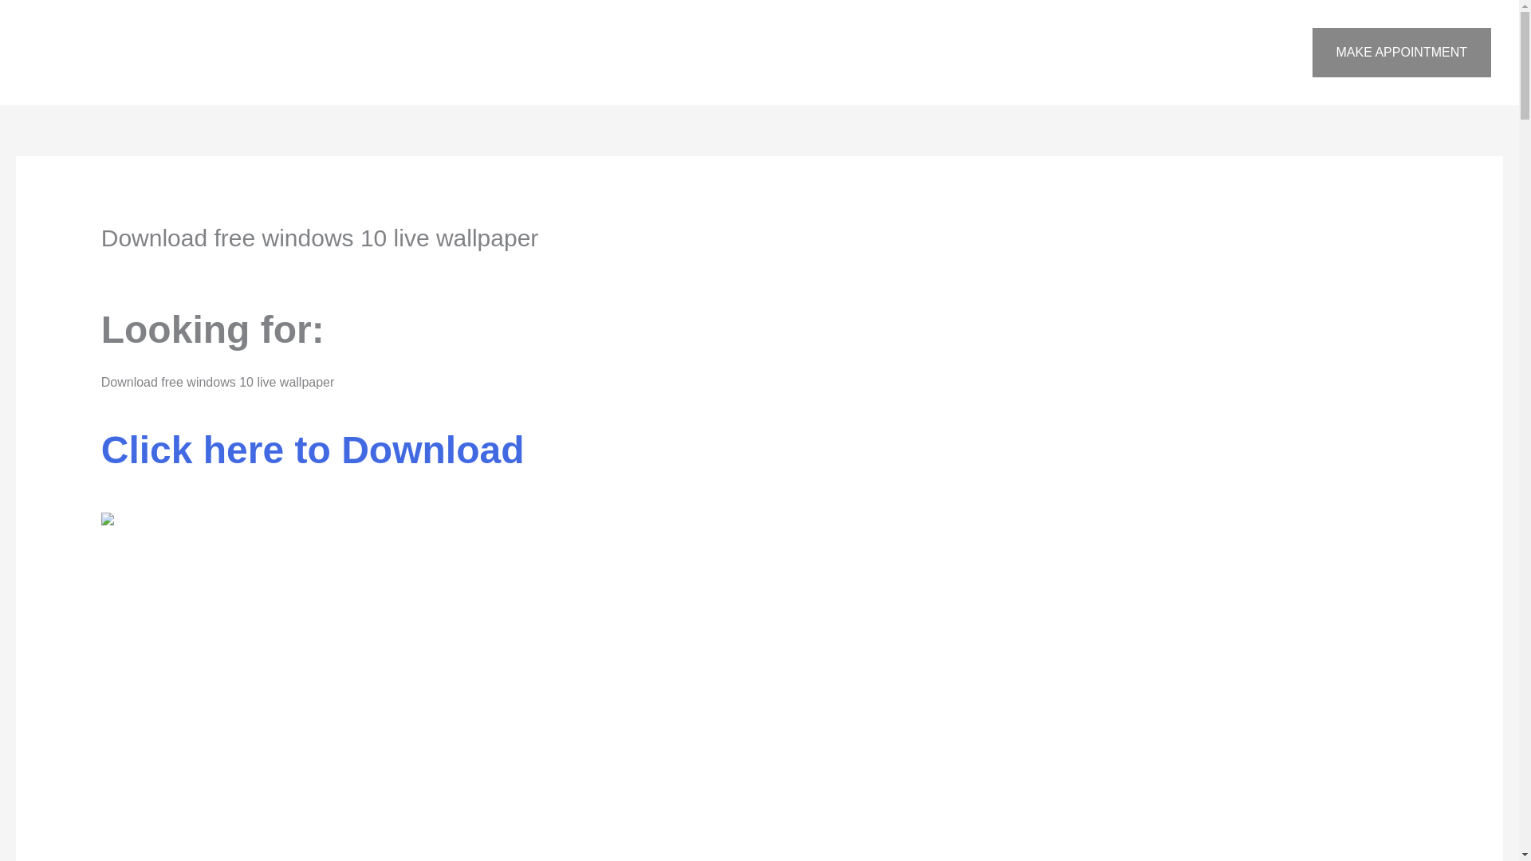 The image size is (1531, 861). What do you see at coordinates (1402, 53) in the screenshot?
I see `MAKE APPOINTMENT` at bounding box center [1402, 53].